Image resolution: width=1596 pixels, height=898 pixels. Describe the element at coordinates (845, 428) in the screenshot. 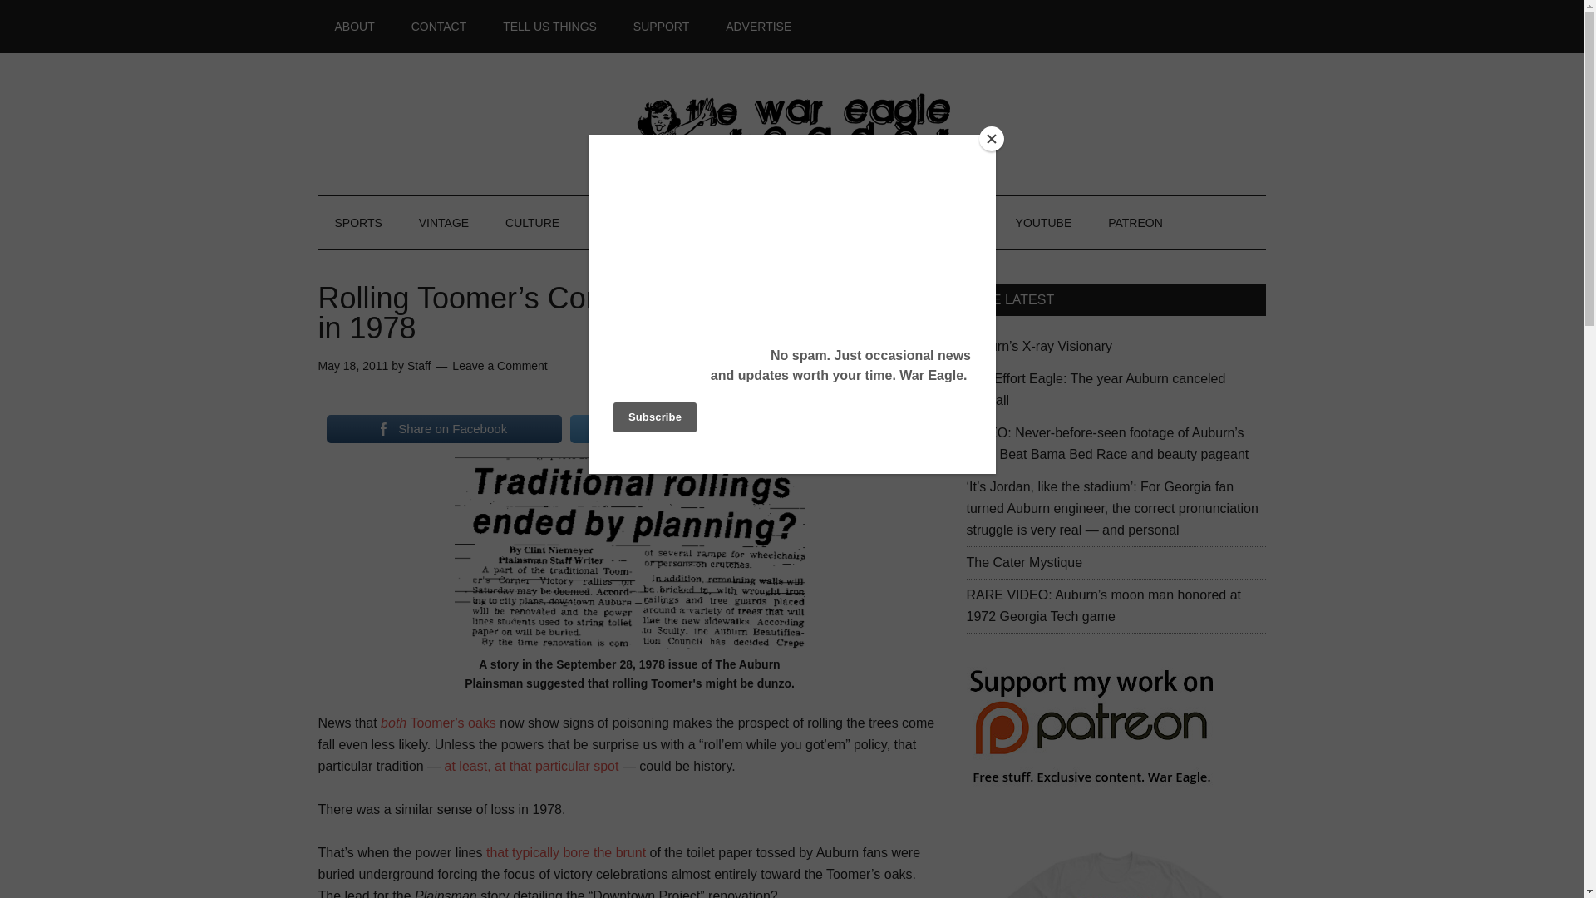

I see `Email this` at that location.